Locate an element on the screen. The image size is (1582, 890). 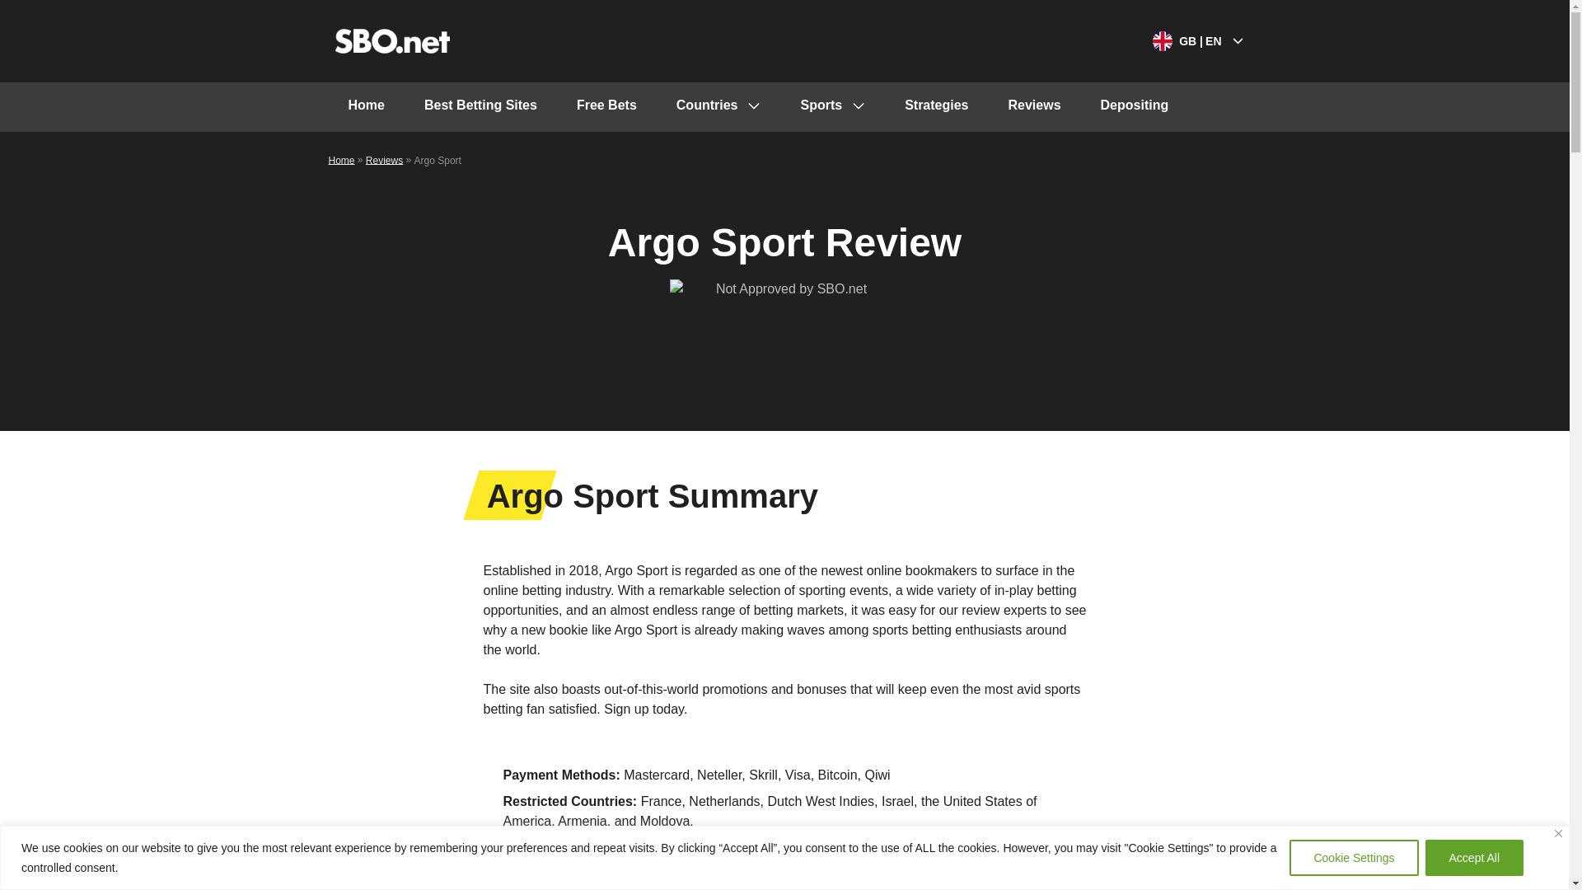
Cookie Settings is located at coordinates (1353, 857).